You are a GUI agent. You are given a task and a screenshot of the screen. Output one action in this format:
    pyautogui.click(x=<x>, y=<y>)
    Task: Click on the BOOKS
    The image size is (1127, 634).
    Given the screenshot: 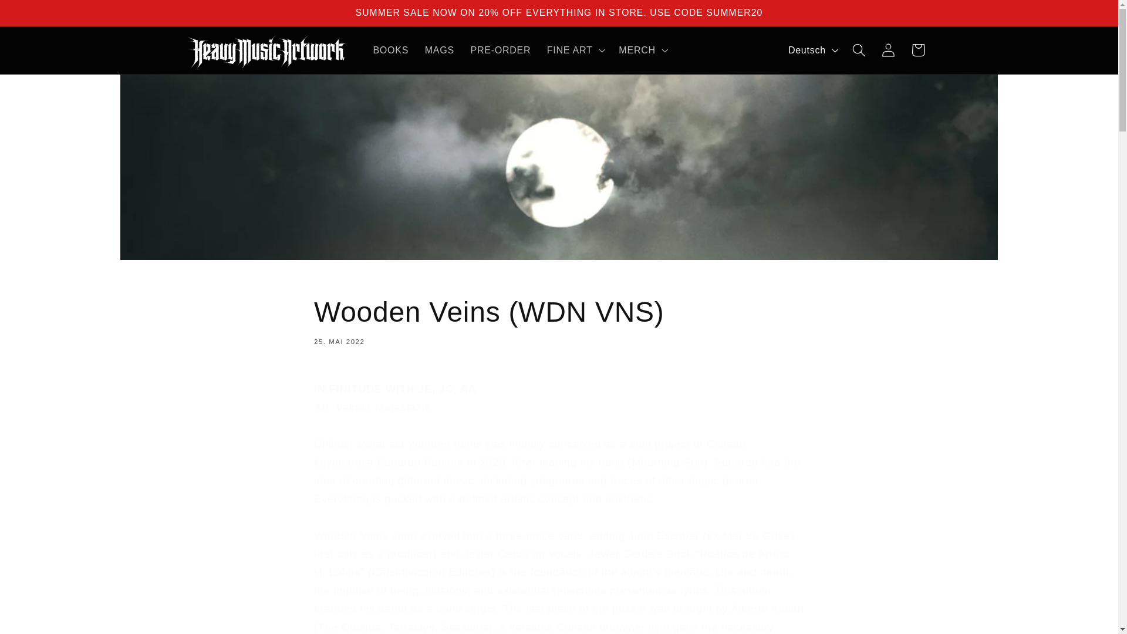 What is the action you would take?
    pyautogui.click(x=391, y=49)
    